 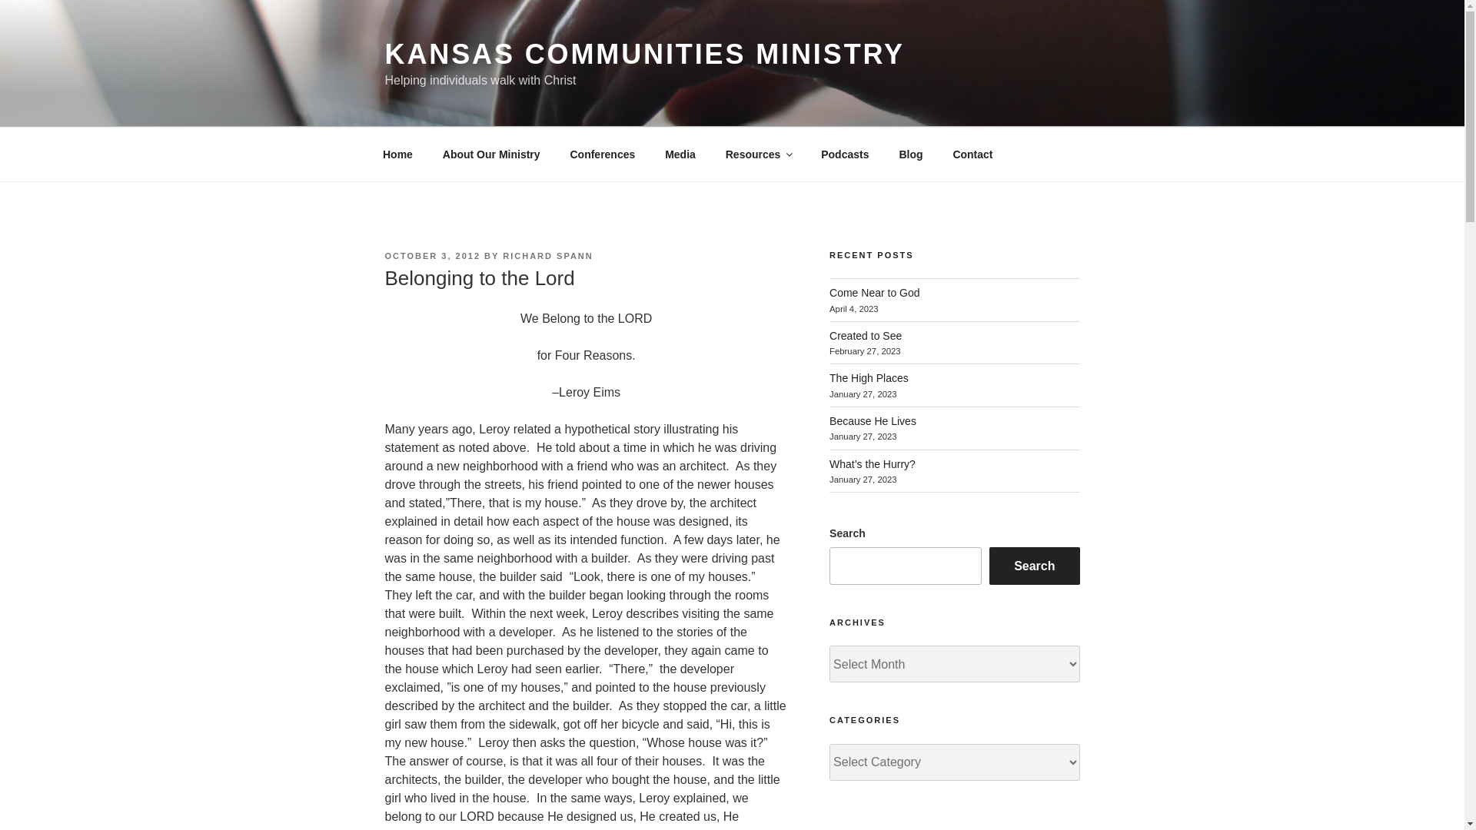 I want to click on About Our Ministry, so click(x=491, y=154).